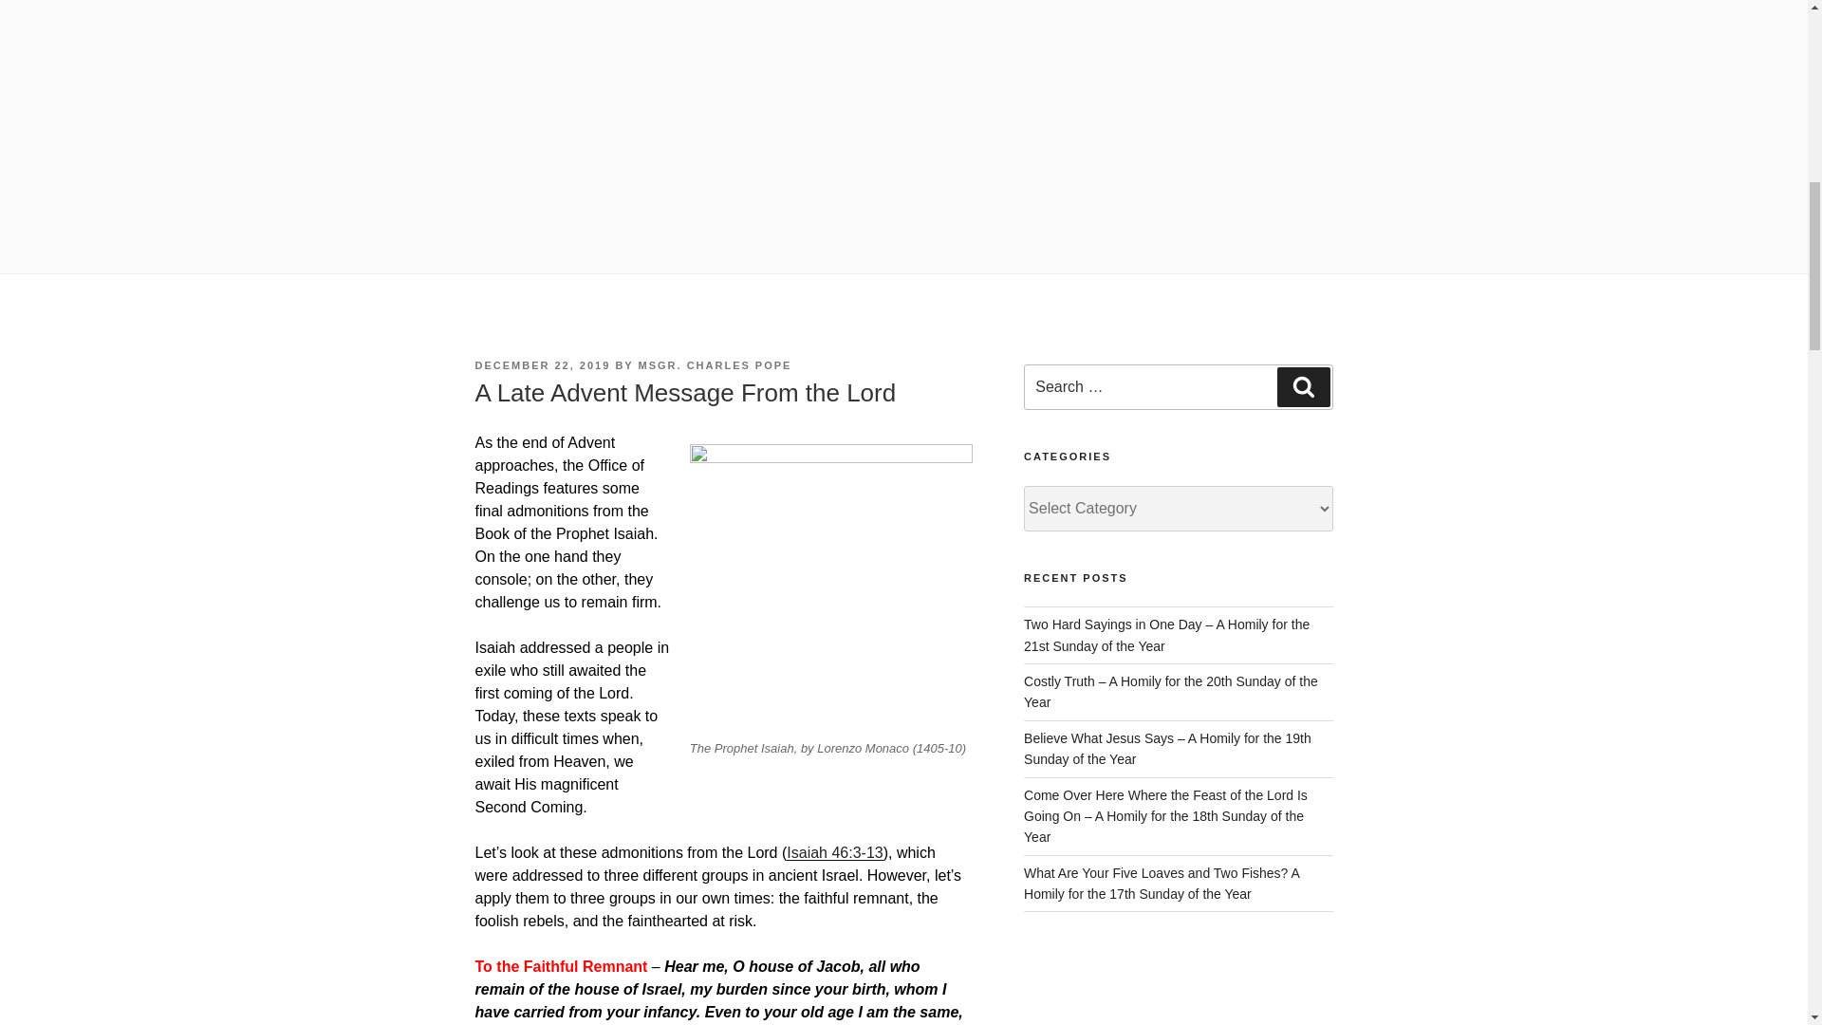 The height and width of the screenshot is (1025, 1822). I want to click on DECEMBER 22, 2019, so click(542, 364).